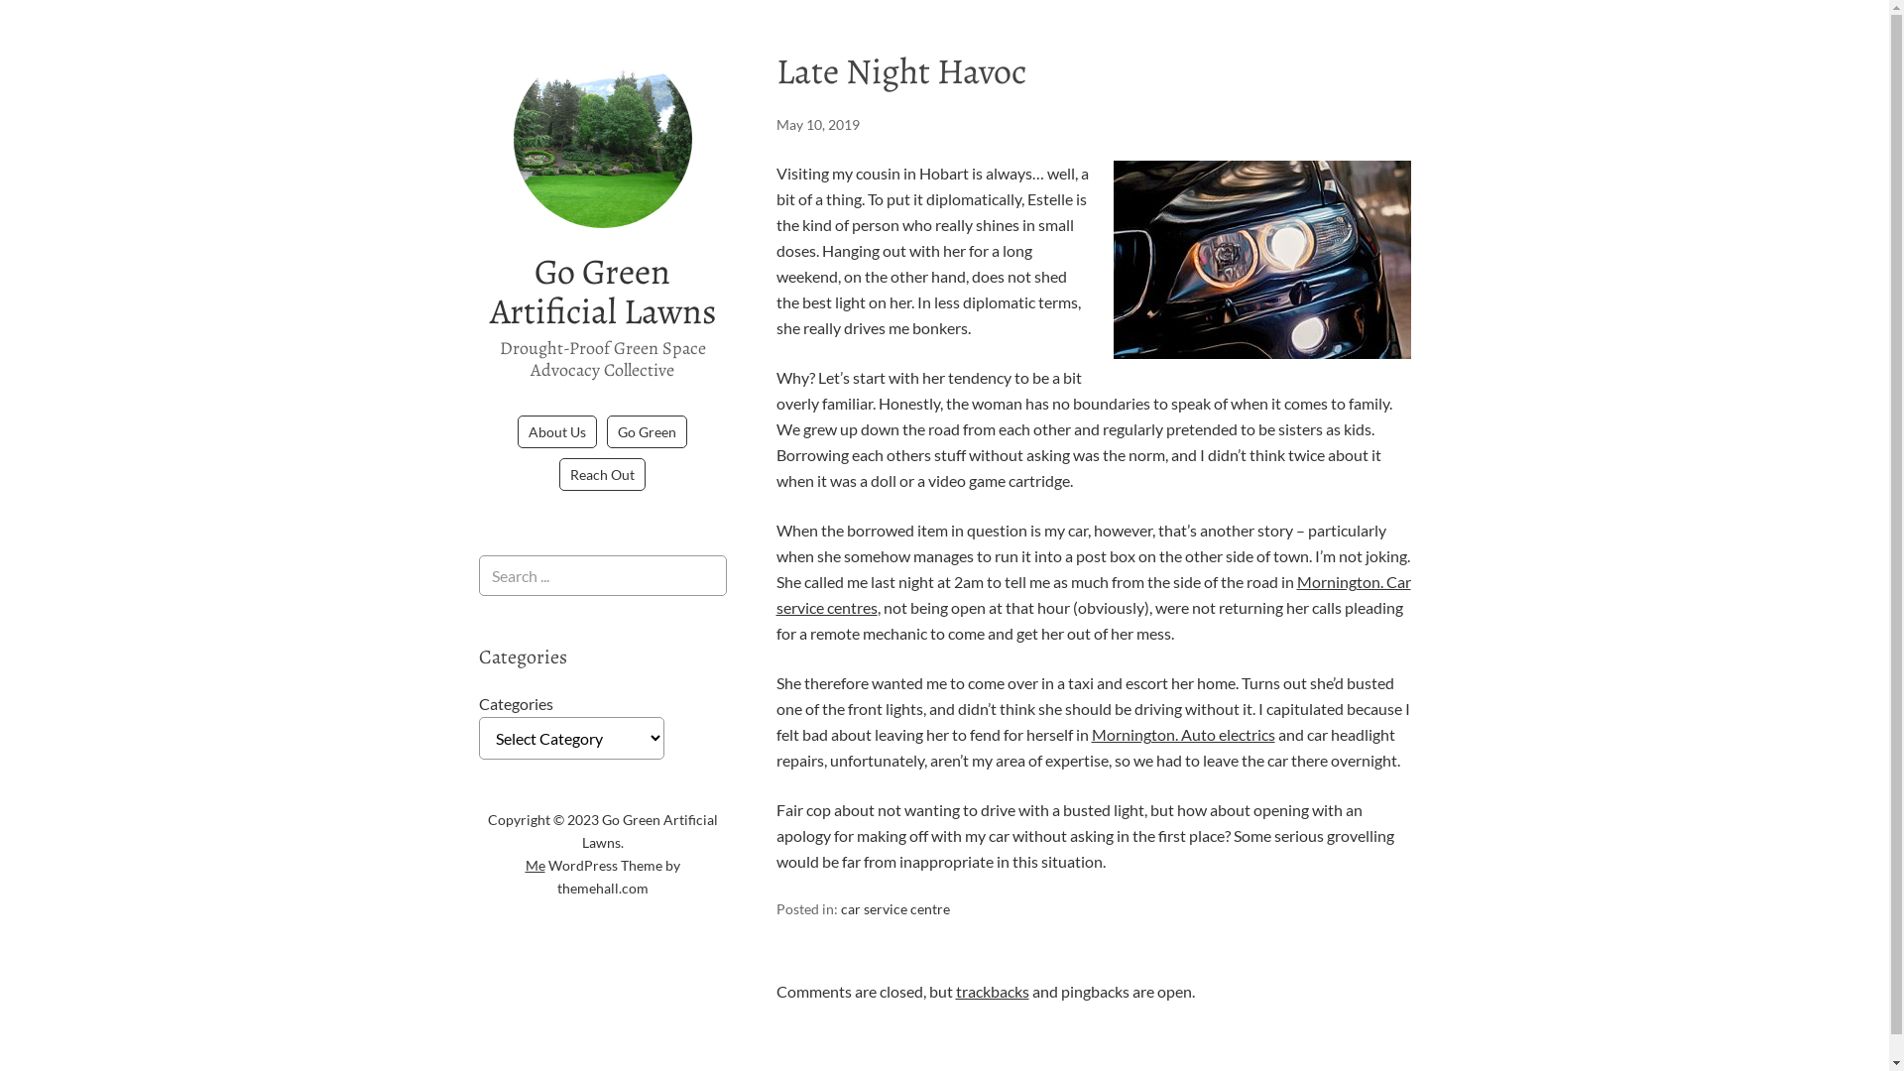 Image resolution: width=1904 pixels, height=1071 pixels. Describe the element at coordinates (895, 908) in the screenshot. I see `car service centre` at that location.